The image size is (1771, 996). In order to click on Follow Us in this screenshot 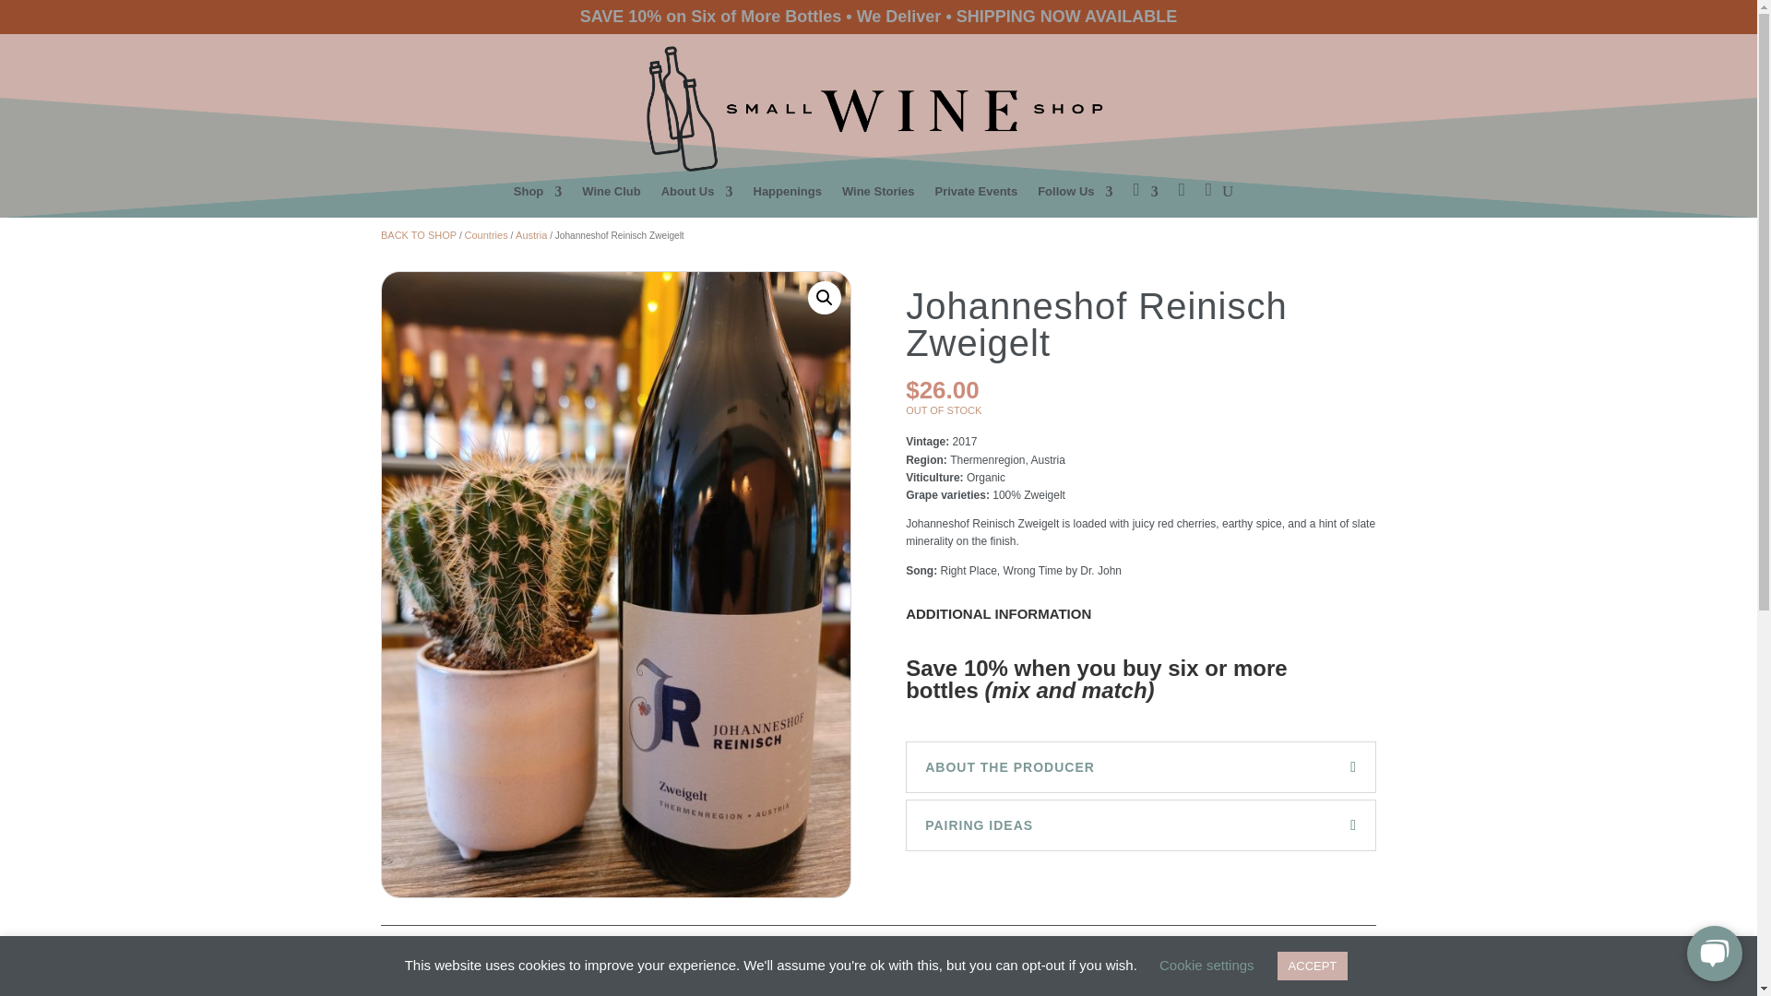, I will do `click(1075, 196)`.